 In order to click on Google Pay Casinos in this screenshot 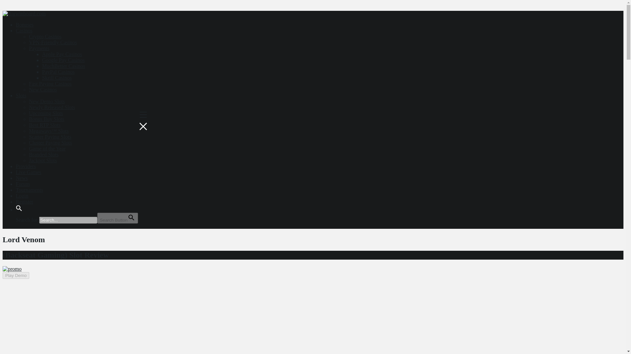, I will do `click(63, 60)`.